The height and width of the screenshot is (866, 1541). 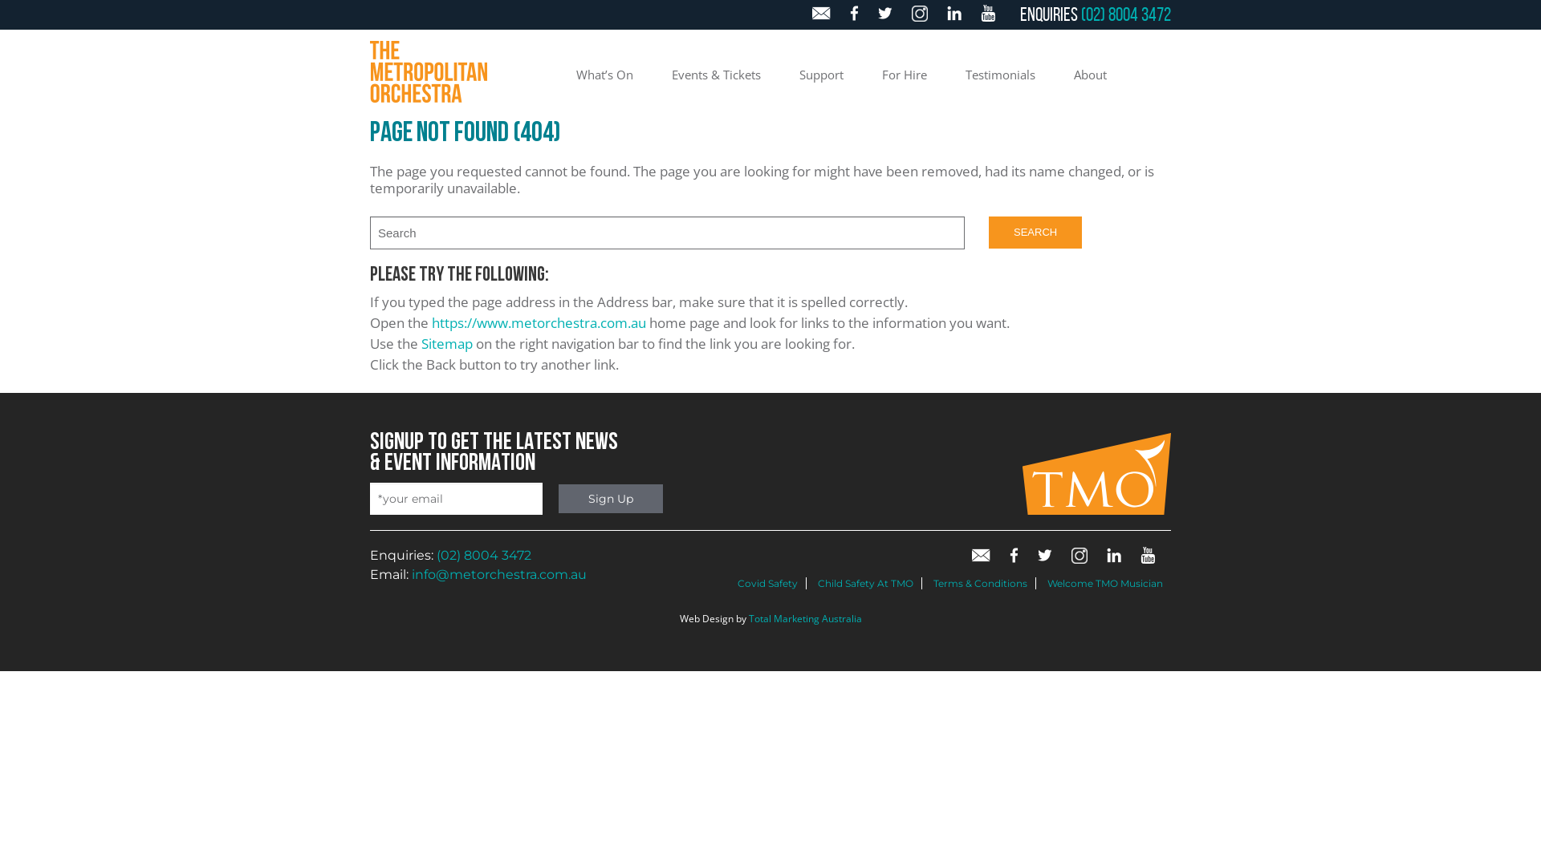 I want to click on Testimonials, so click(x=1000, y=77).